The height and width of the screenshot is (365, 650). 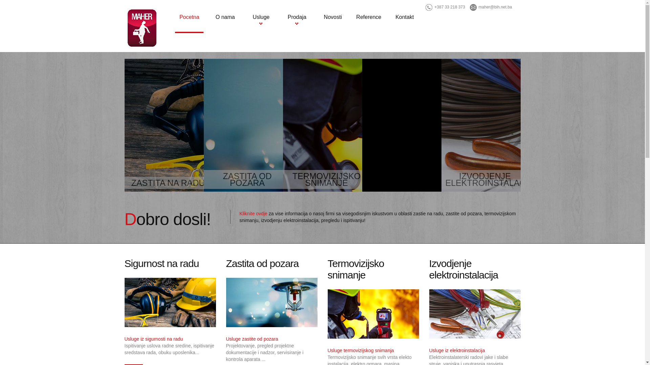 I want to click on Usluge, so click(x=261, y=18).